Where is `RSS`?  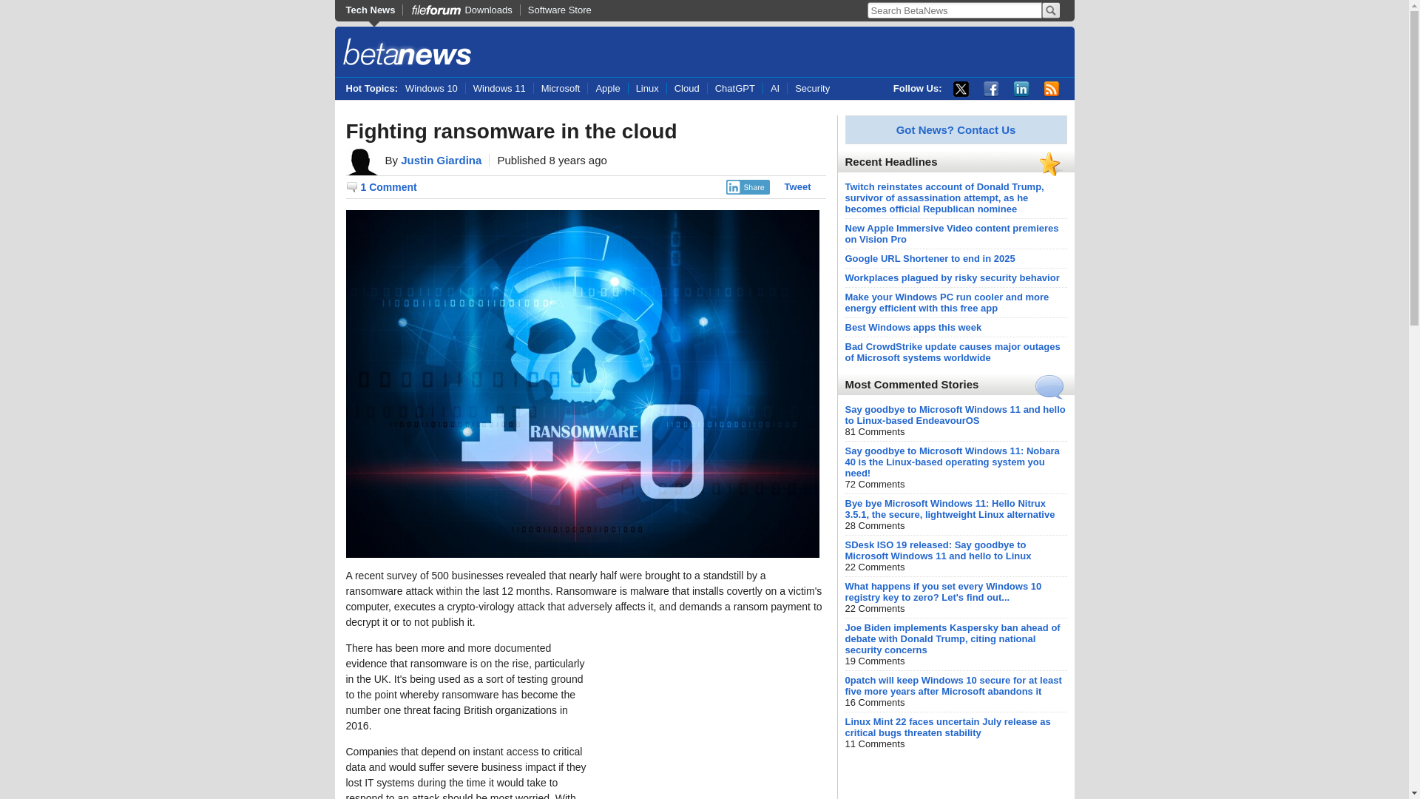 RSS is located at coordinates (1052, 89).